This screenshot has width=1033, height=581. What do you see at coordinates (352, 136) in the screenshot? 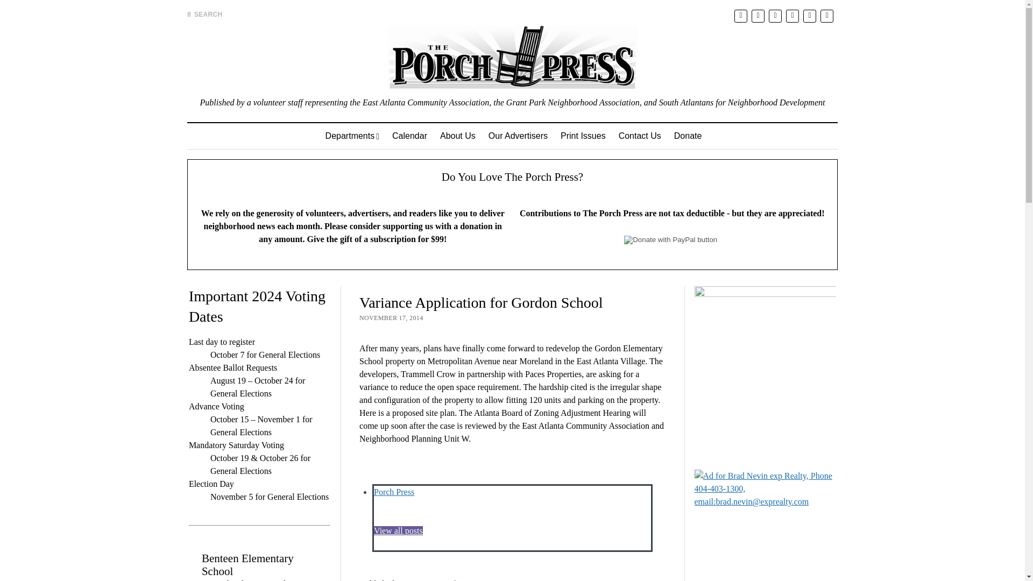
I see `Departments` at bounding box center [352, 136].